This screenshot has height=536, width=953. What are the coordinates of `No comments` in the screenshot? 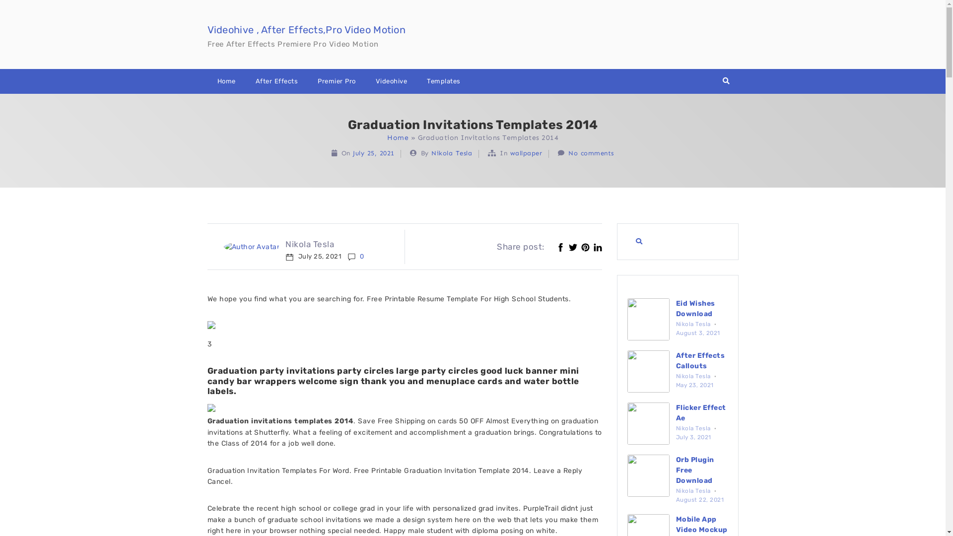 It's located at (591, 153).